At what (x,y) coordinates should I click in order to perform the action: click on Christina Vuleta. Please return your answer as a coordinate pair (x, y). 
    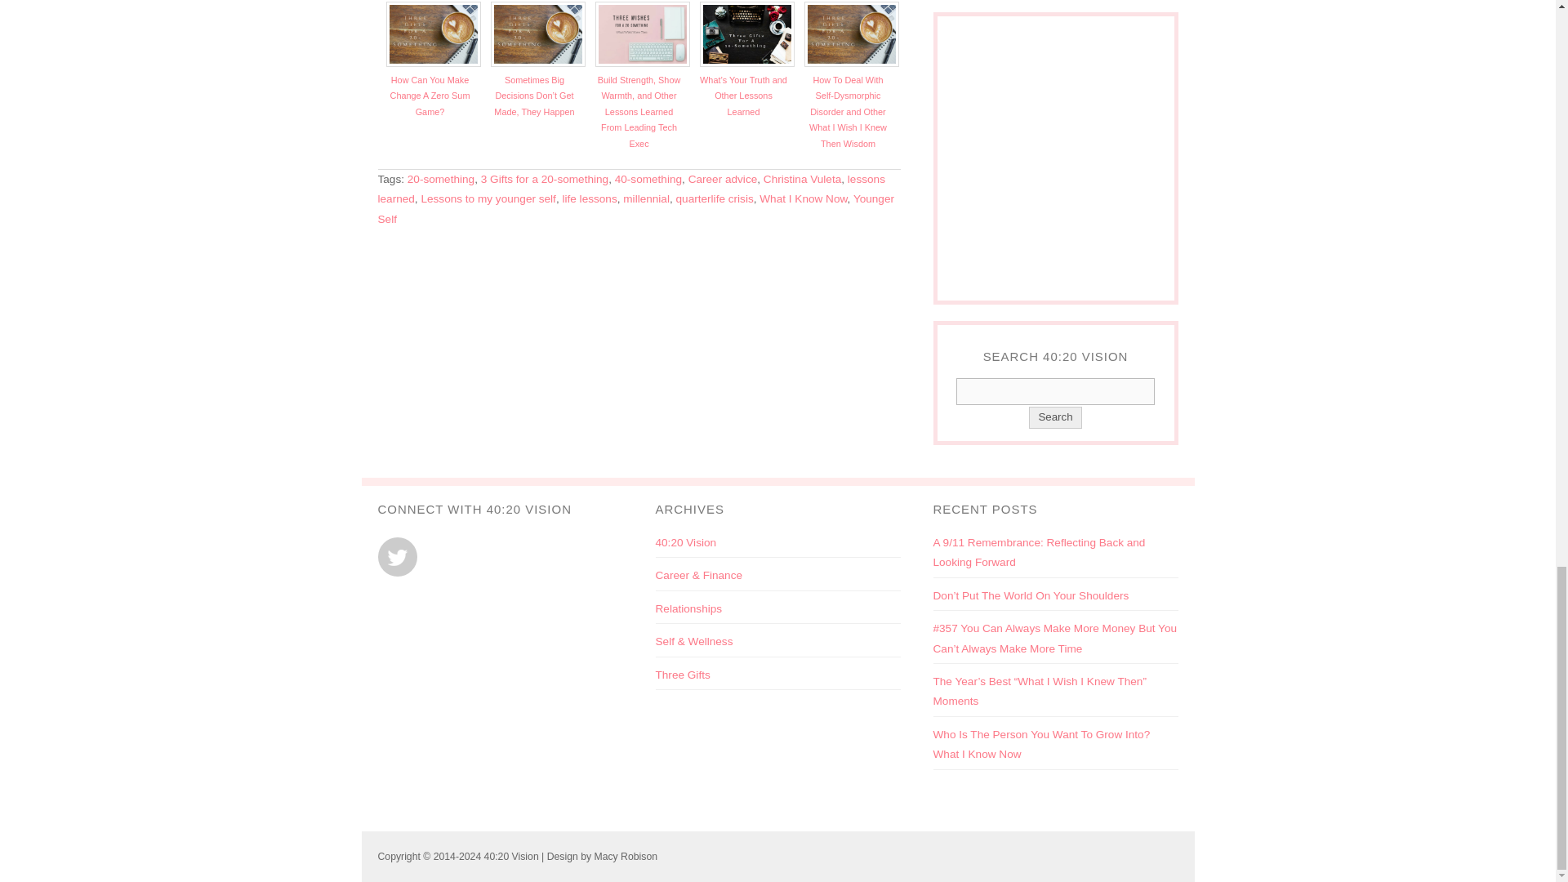
    Looking at the image, I should click on (802, 178).